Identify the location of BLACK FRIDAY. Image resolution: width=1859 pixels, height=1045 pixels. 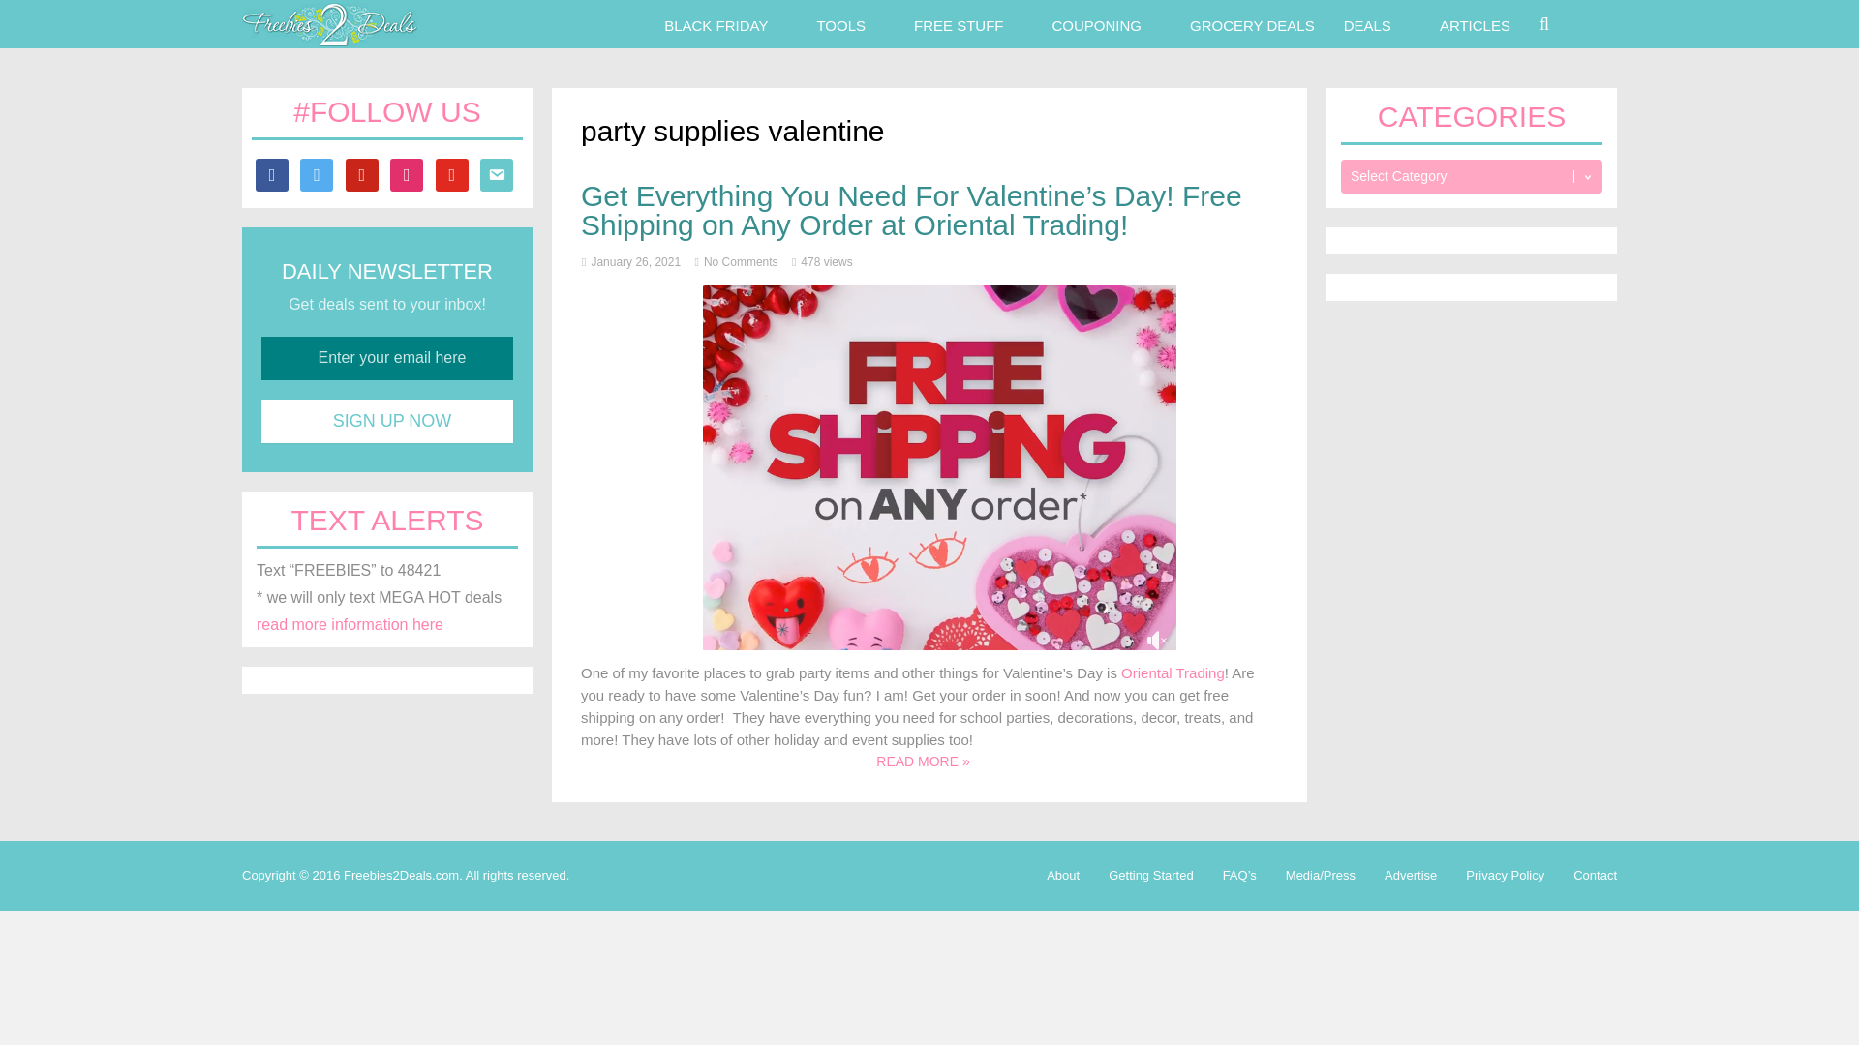
(715, 23).